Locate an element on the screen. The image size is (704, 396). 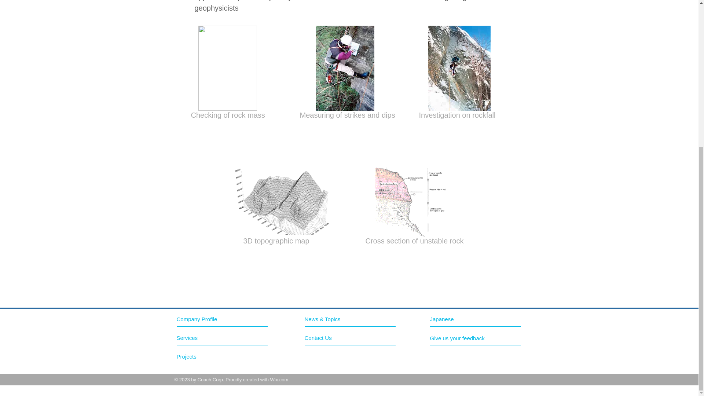
Wix.com is located at coordinates (279, 380).